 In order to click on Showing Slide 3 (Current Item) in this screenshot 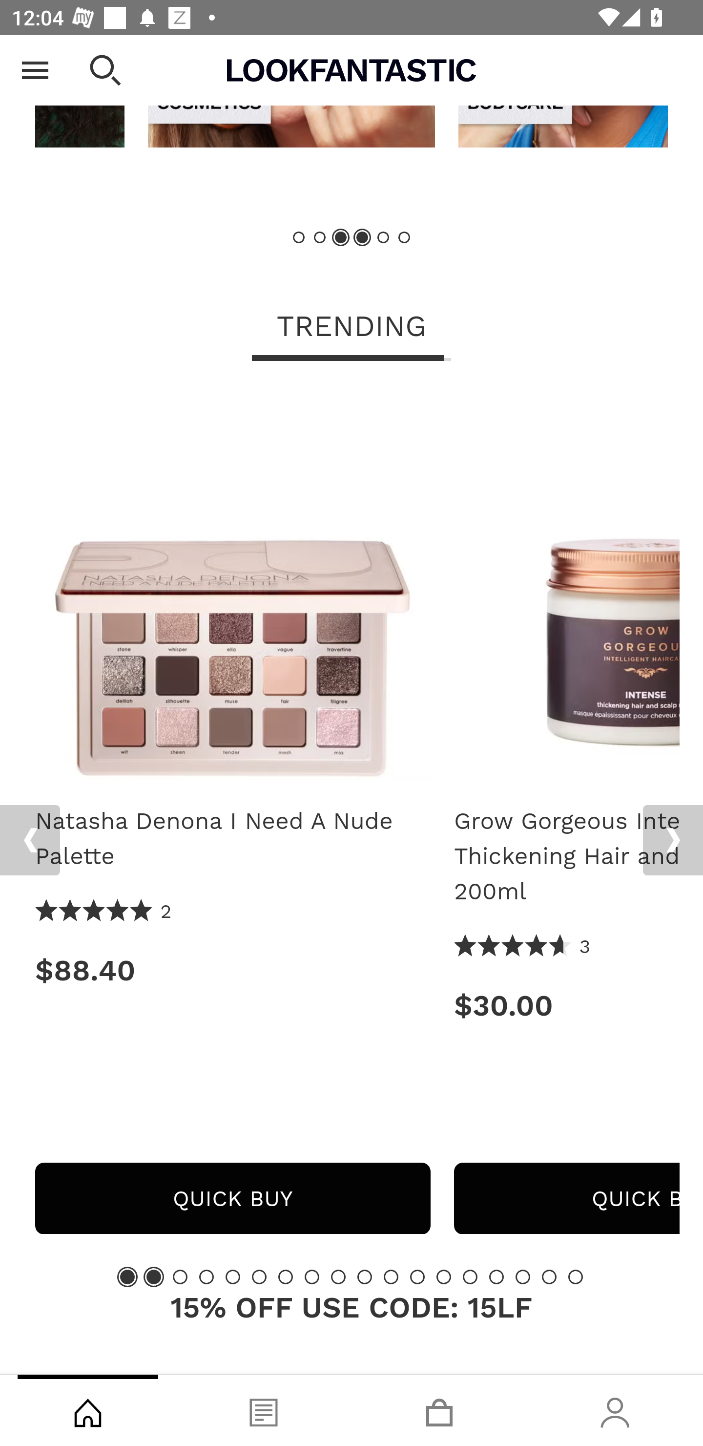, I will do `click(341, 237)`.